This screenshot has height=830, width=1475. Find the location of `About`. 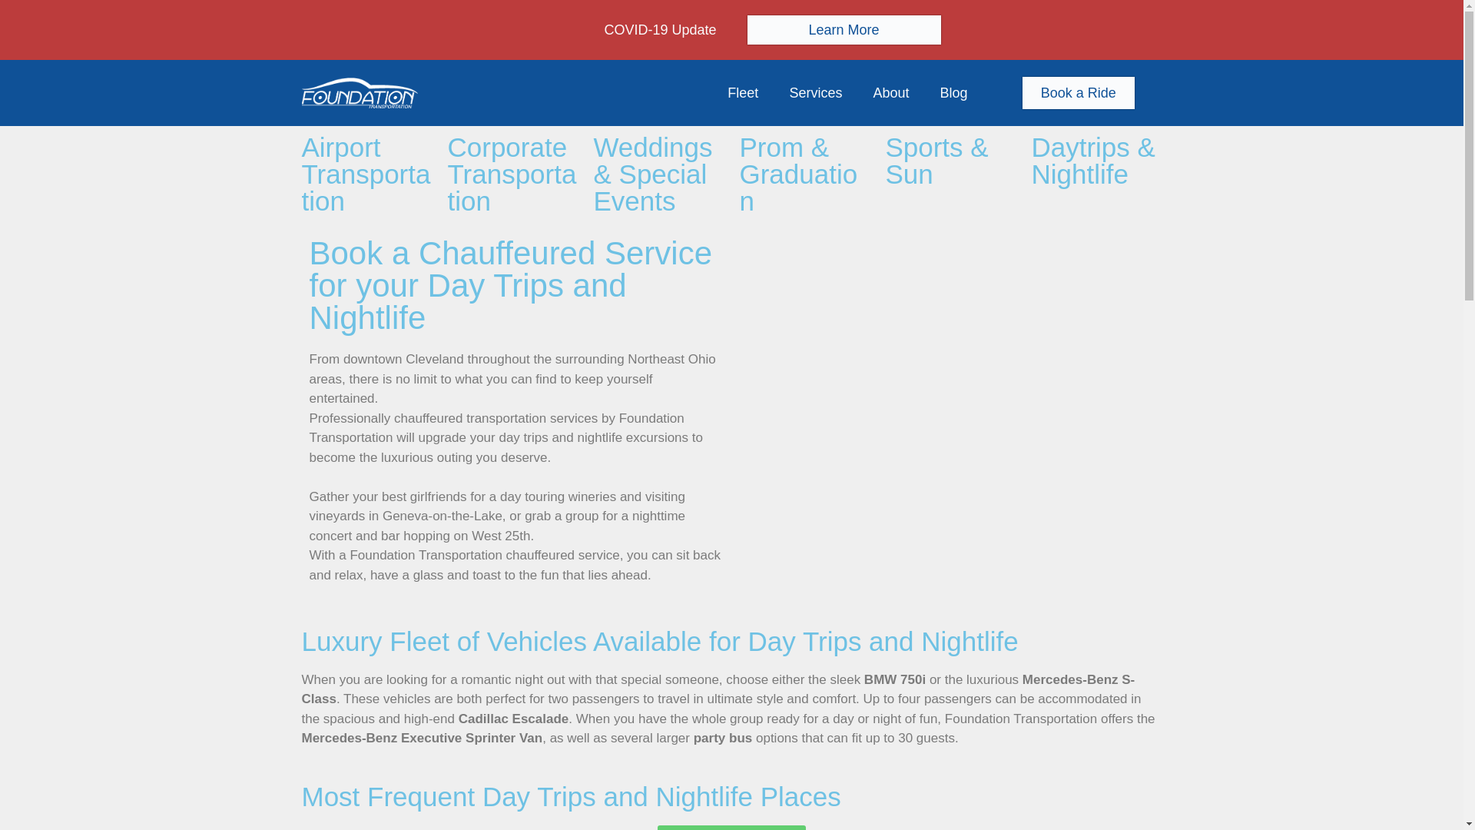

About is located at coordinates (890, 92).